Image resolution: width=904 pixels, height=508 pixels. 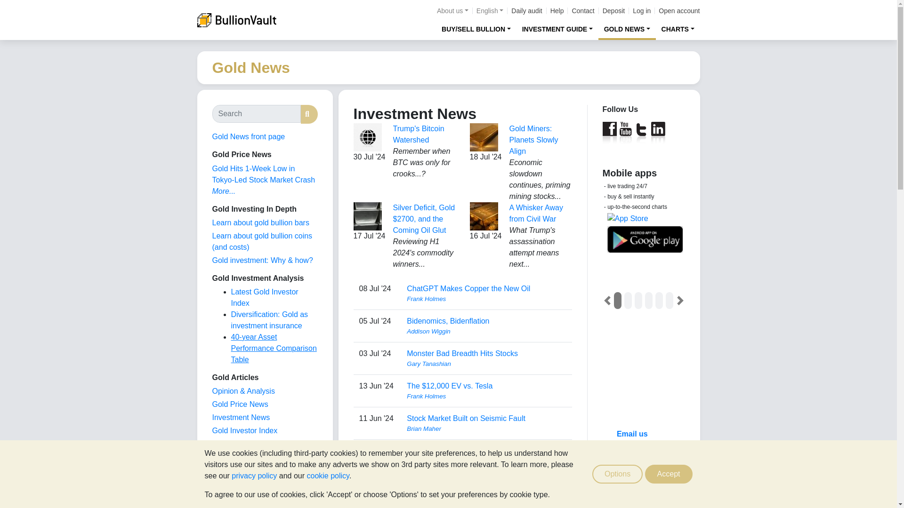 What do you see at coordinates (679, 11) in the screenshot?
I see `Open account` at bounding box center [679, 11].